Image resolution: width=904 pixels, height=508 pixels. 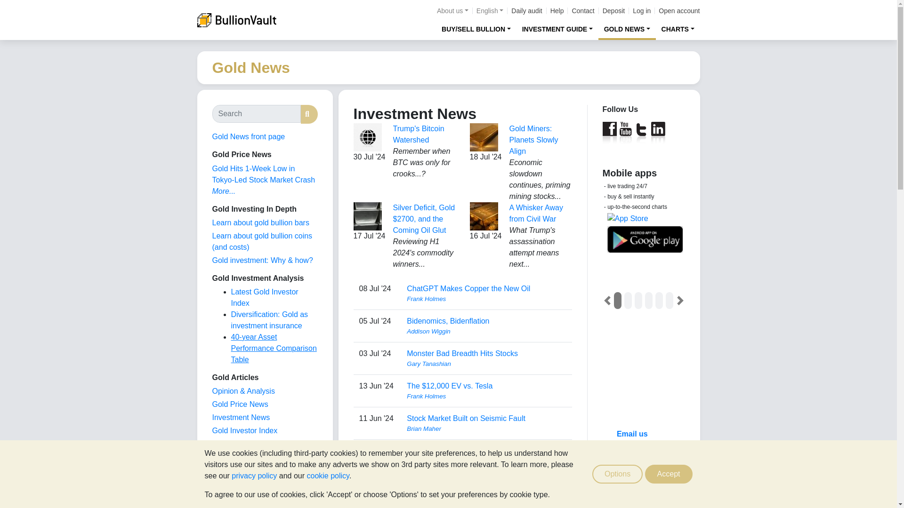 What do you see at coordinates (679, 11) in the screenshot?
I see `Open account` at bounding box center [679, 11].